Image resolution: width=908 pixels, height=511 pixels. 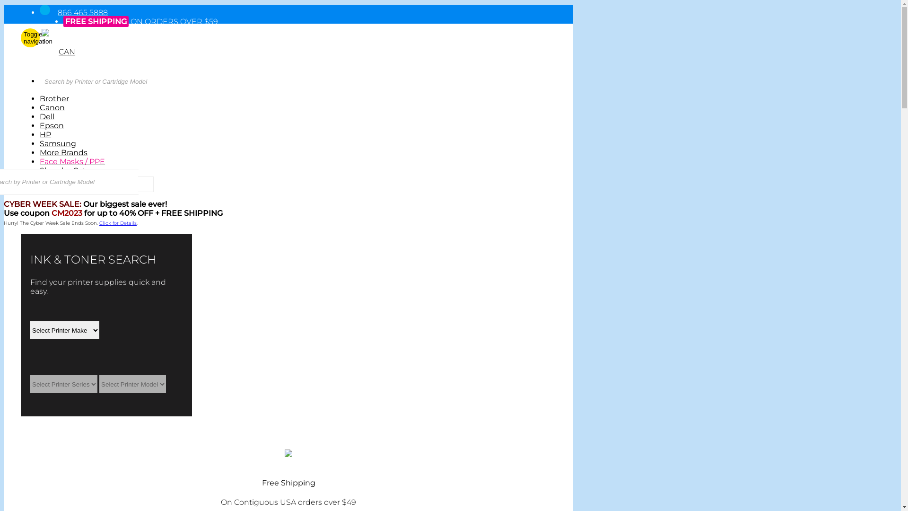 I want to click on HP, so click(x=45, y=134).